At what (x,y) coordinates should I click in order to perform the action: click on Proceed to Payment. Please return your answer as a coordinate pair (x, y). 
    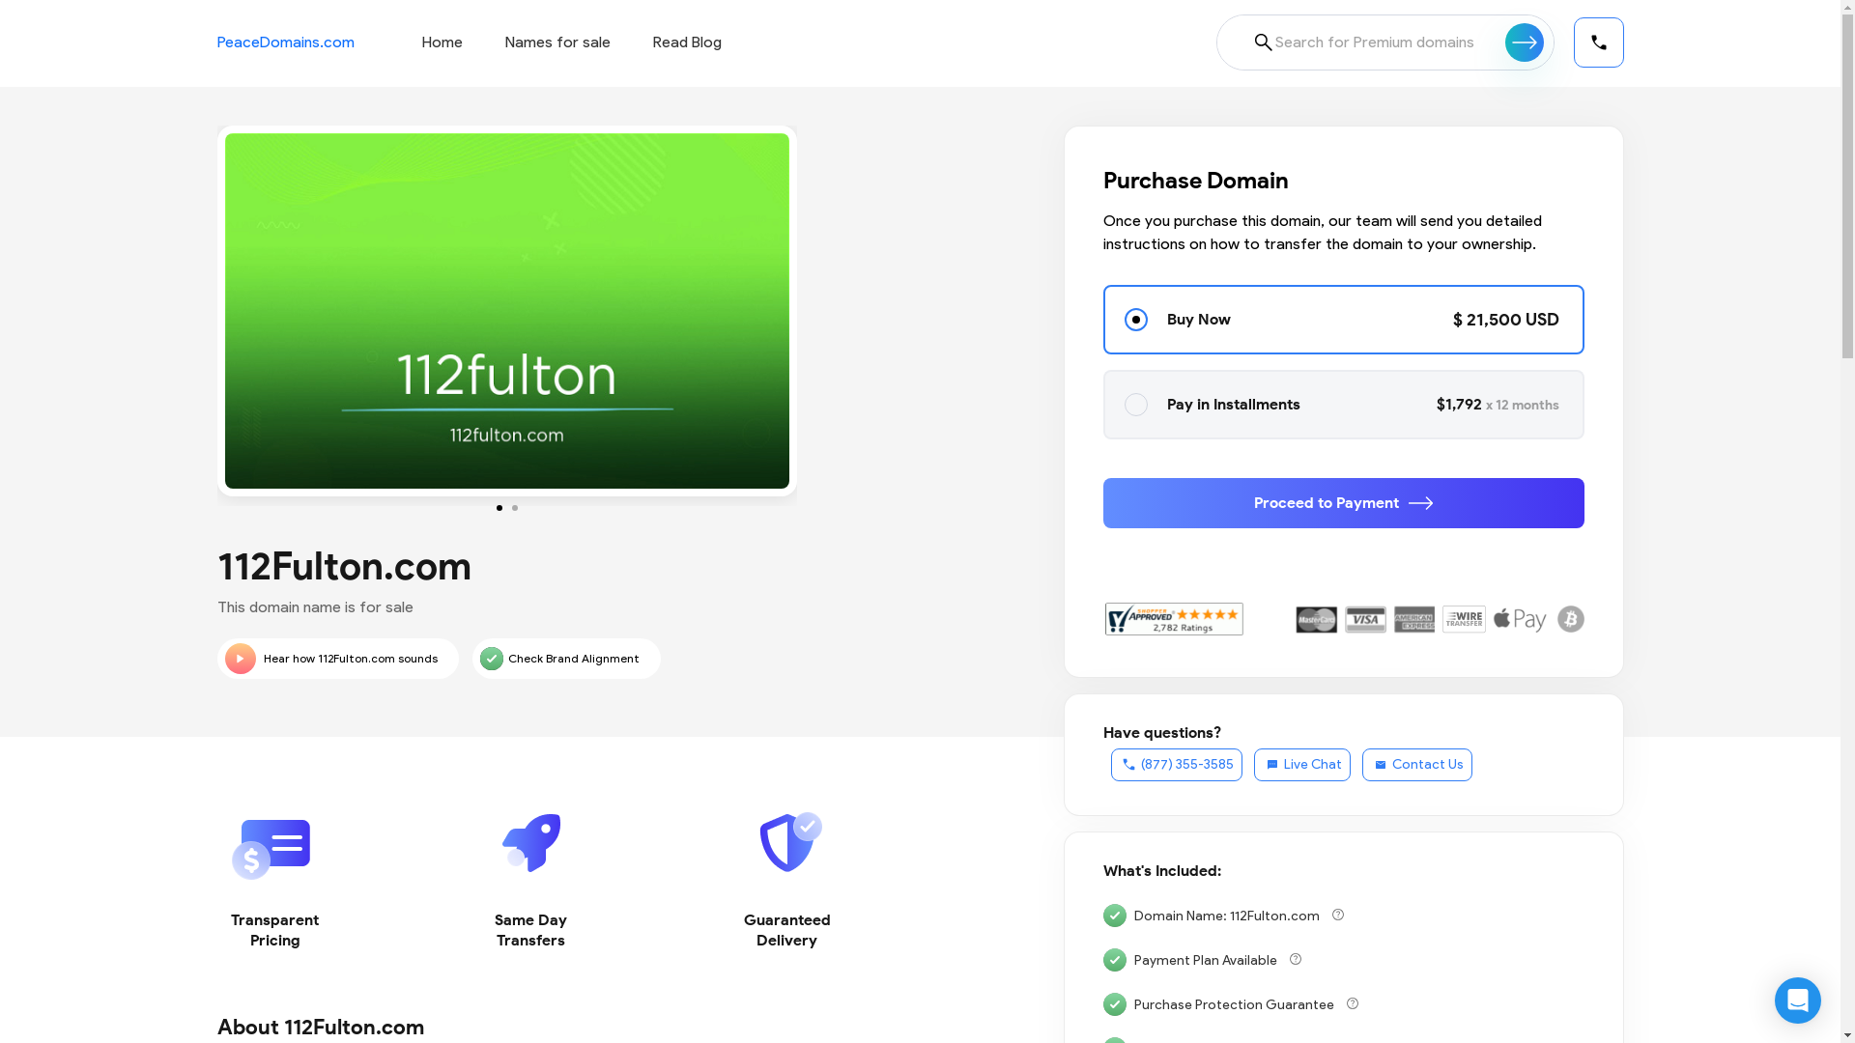
    Looking at the image, I should click on (1344, 503).